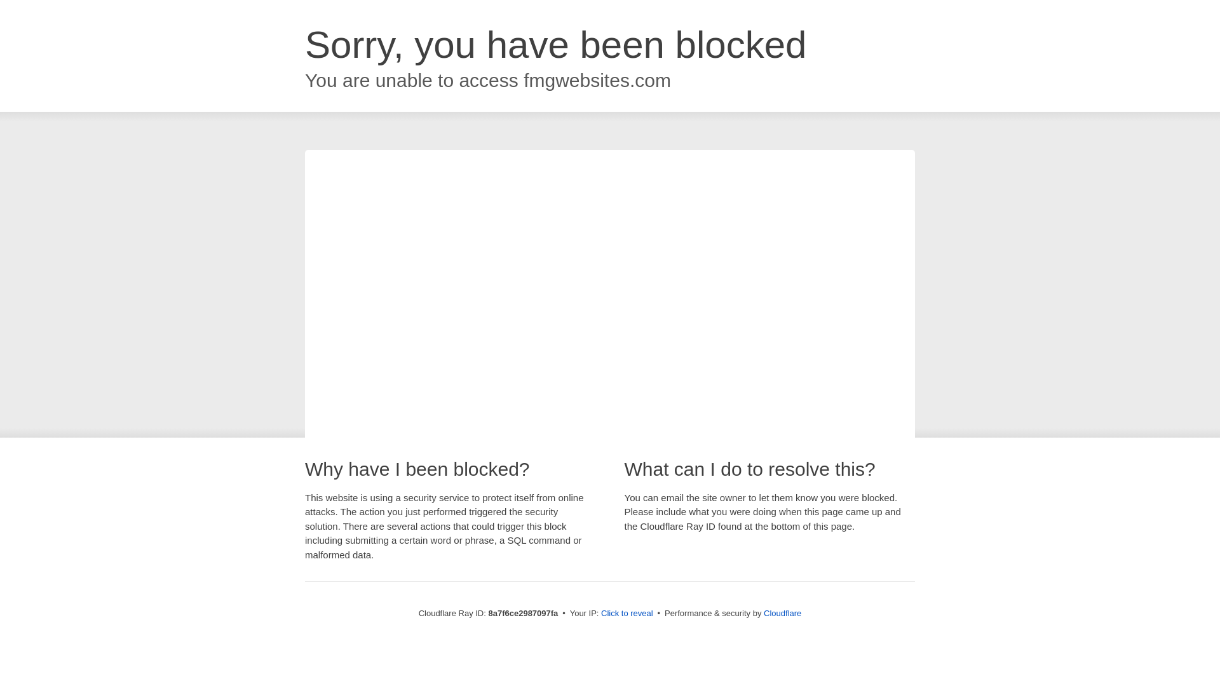  What do you see at coordinates (782, 613) in the screenshot?
I see `Cloudflare` at bounding box center [782, 613].